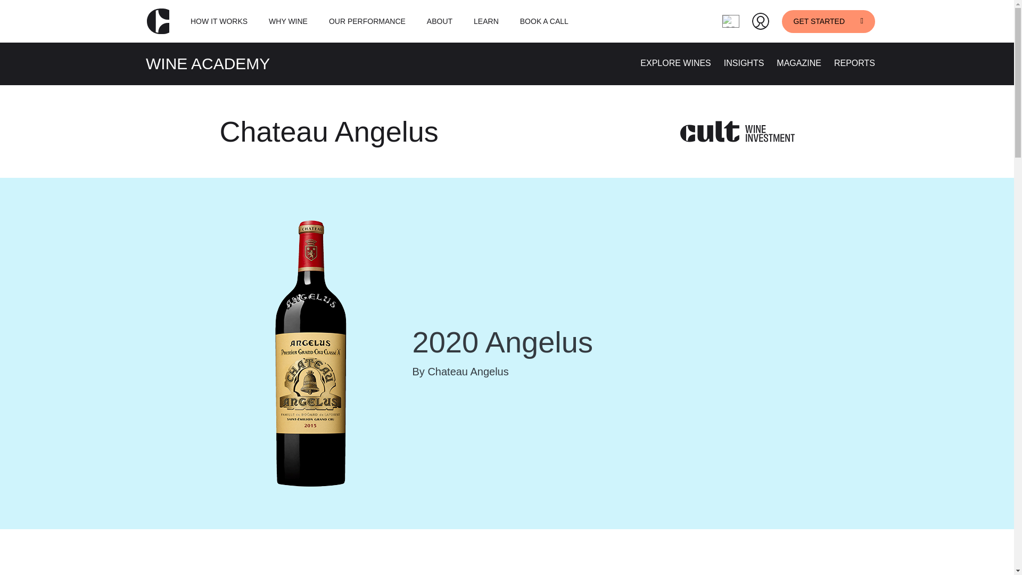 The width and height of the screenshot is (1022, 575). Describe the element at coordinates (329, 131) in the screenshot. I see `Chateau Angelus` at that location.